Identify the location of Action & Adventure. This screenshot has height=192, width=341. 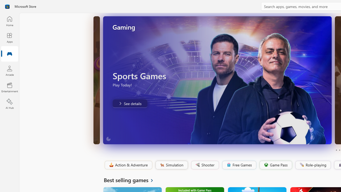
(128, 165).